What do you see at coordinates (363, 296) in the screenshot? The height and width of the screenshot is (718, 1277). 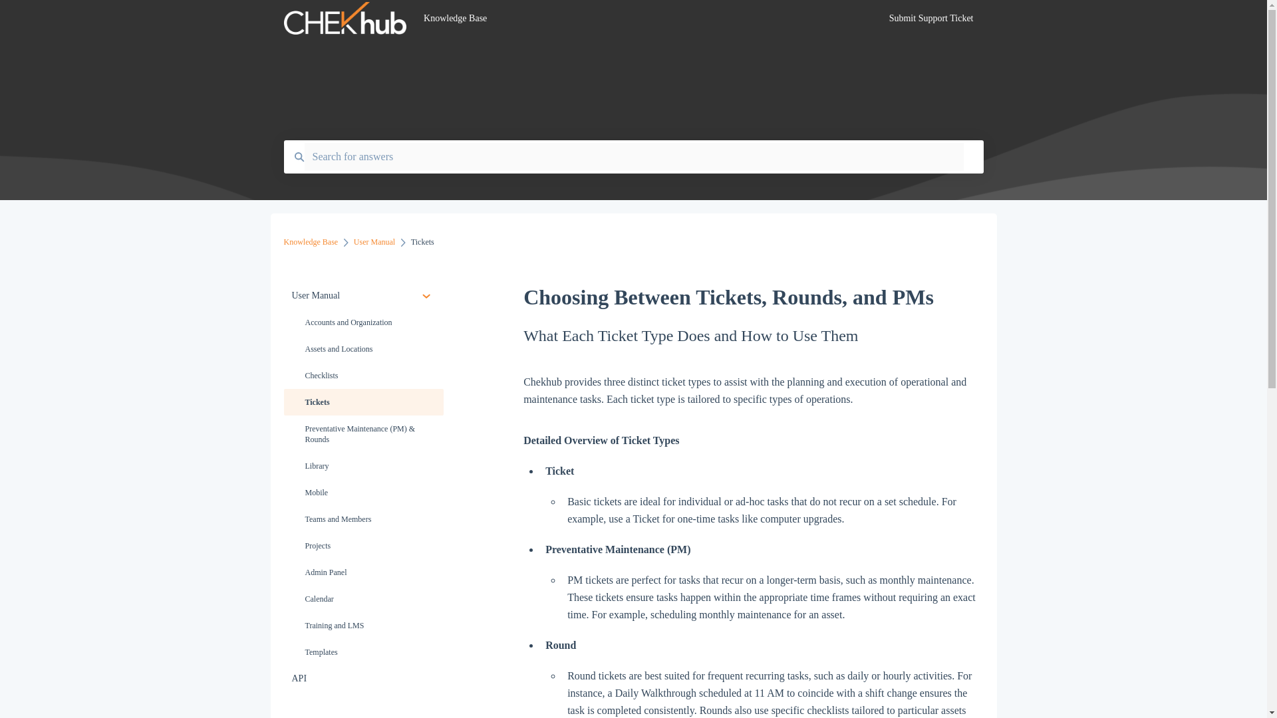 I see `User Manual` at bounding box center [363, 296].